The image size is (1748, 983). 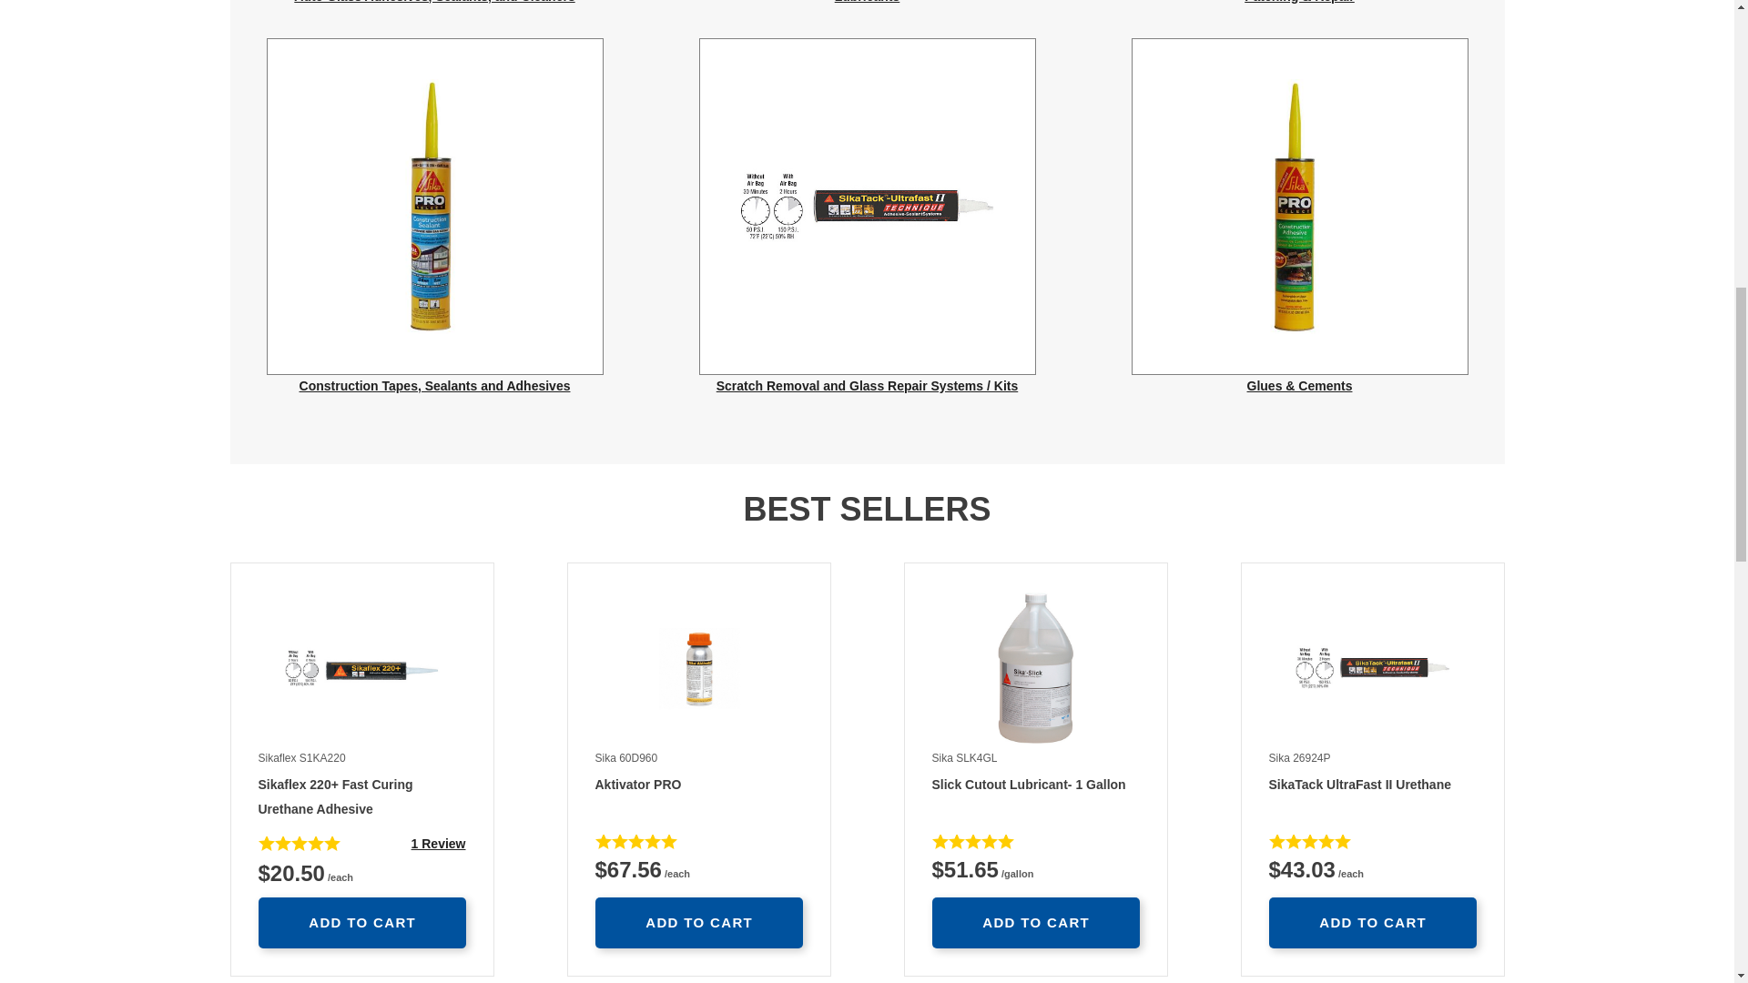 I want to click on 5 out of 5 star rating, so click(x=636, y=841).